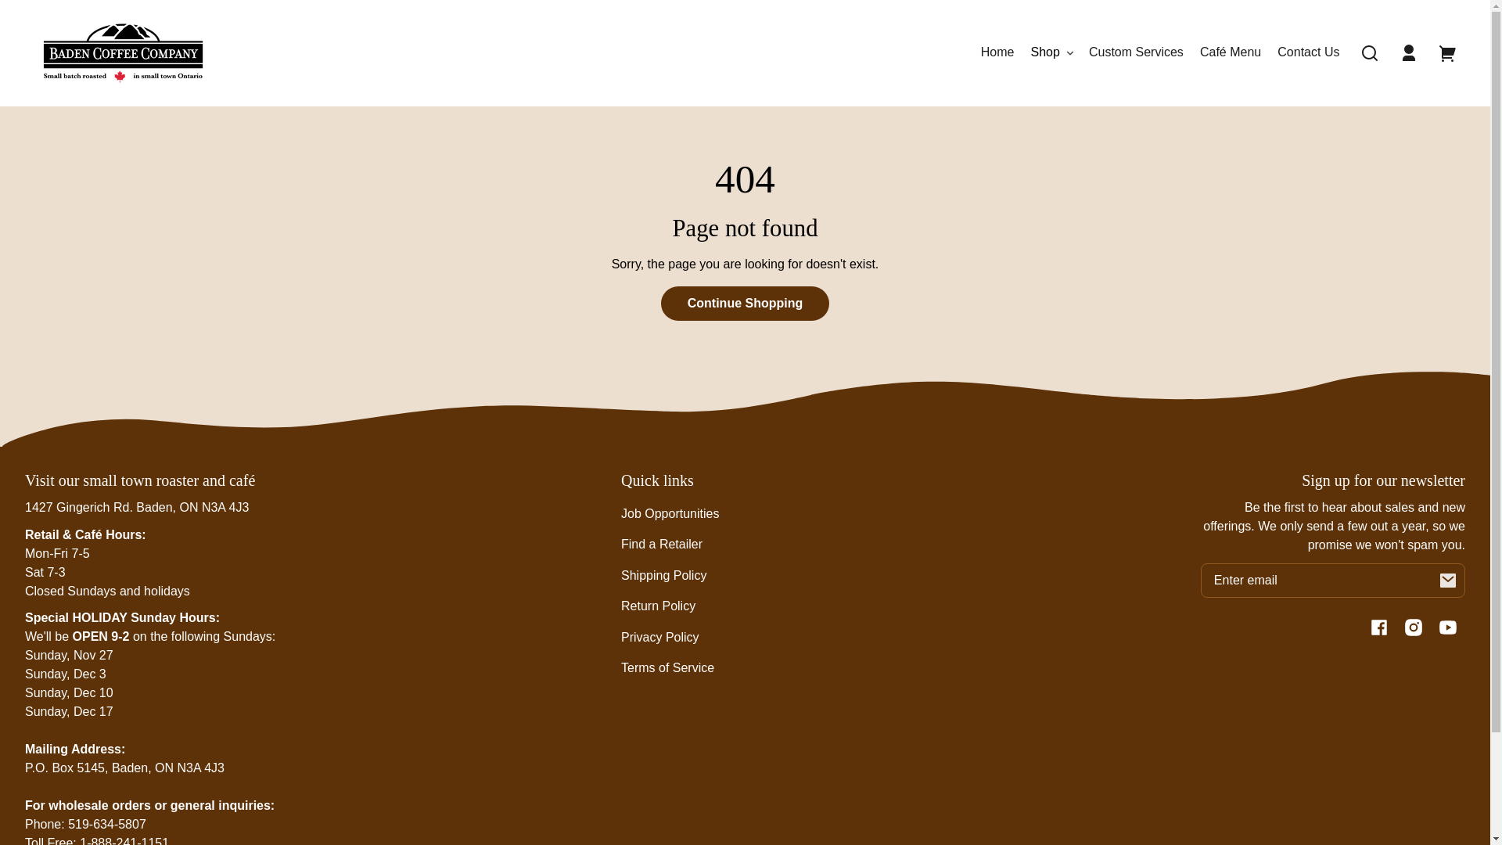 Image resolution: width=1502 pixels, height=845 pixels. What do you see at coordinates (662, 545) in the screenshot?
I see `Find a Retailer` at bounding box center [662, 545].